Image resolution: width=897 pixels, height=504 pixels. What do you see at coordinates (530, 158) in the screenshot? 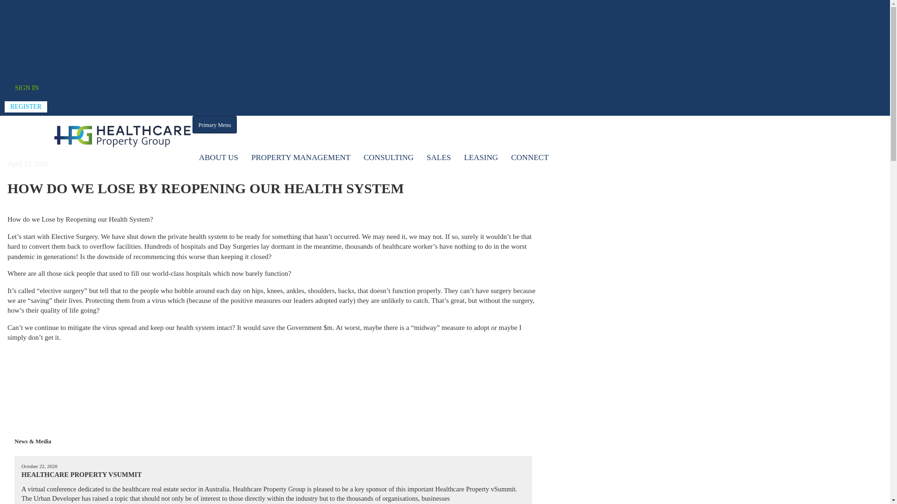
I see `CONNECT` at bounding box center [530, 158].